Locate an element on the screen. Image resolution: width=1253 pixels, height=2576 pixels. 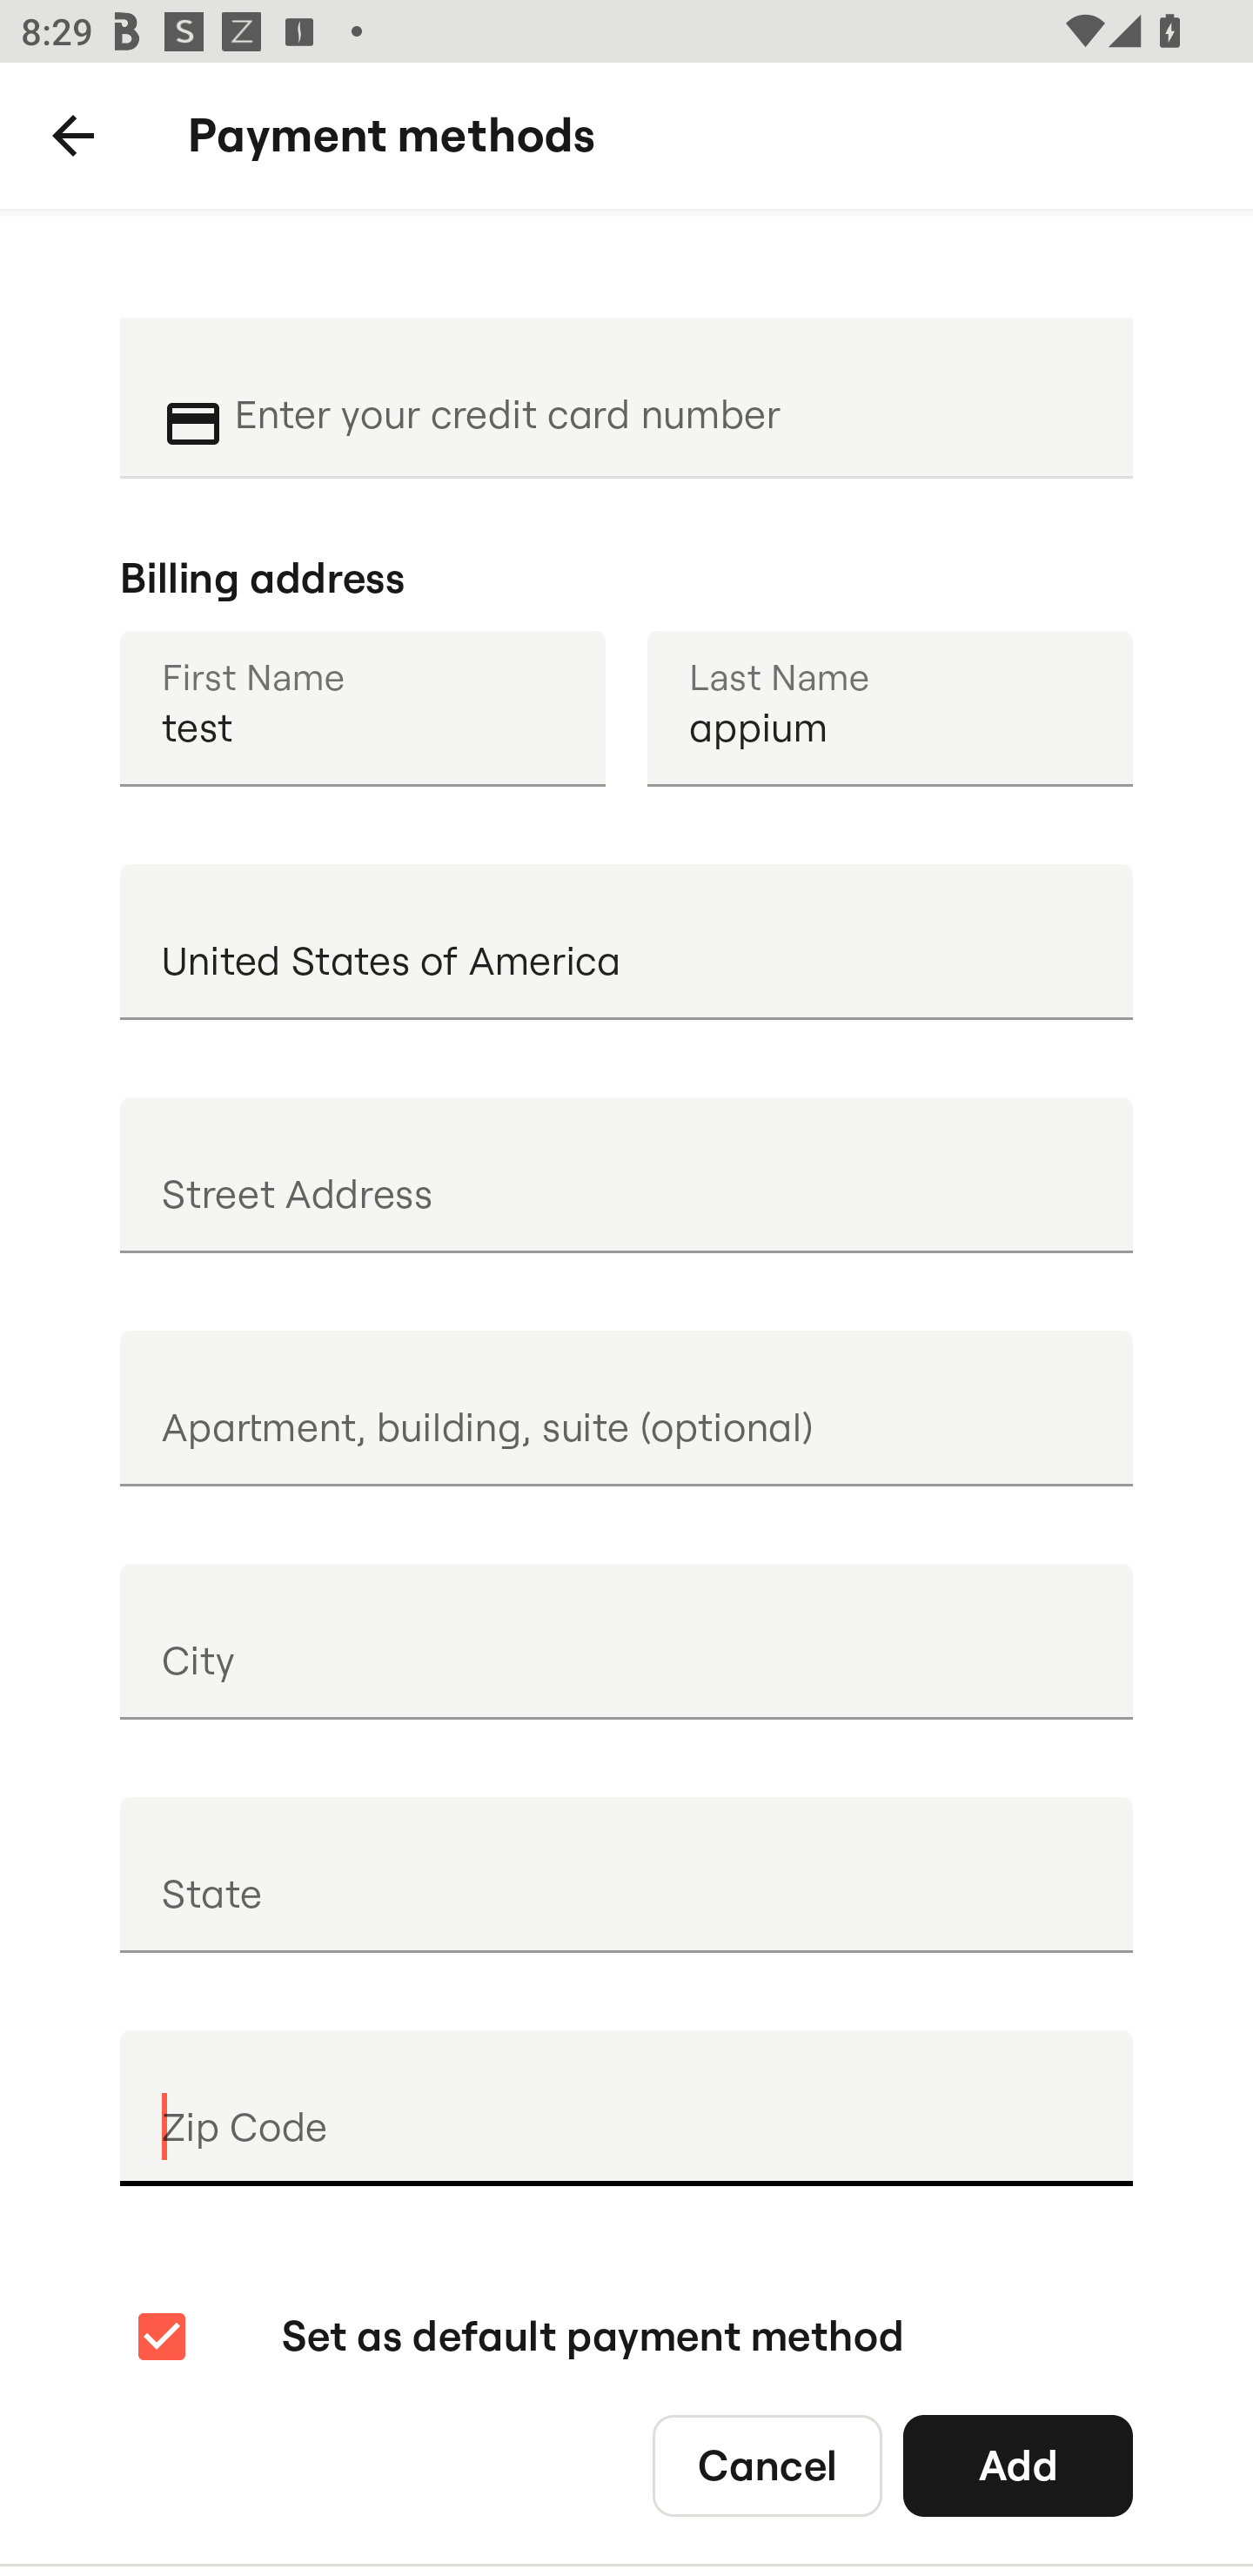
test is located at coordinates (362, 708).